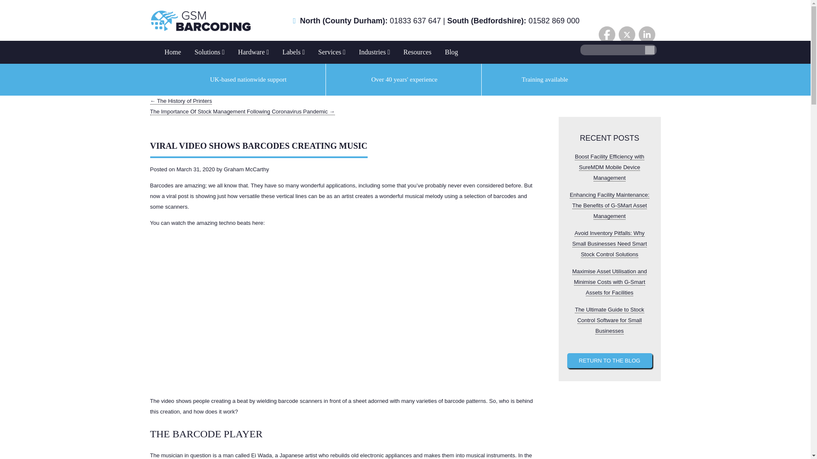  What do you see at coordinates (253, 52) in the screenshot?
I see `Hardware` at bounding box center [253, 52].